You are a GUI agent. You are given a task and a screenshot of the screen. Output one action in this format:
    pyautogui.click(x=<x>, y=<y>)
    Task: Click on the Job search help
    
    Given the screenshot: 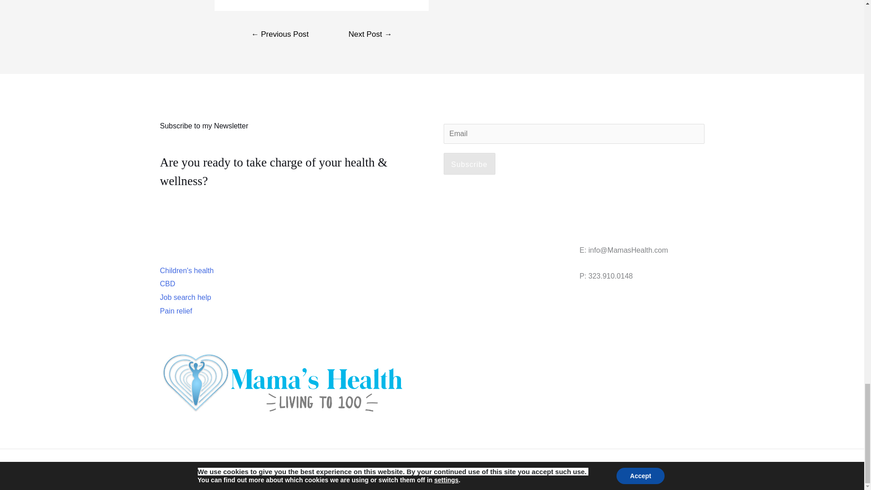 What is the action you would take?
    pyautogui.click(x=185, y=297)
    